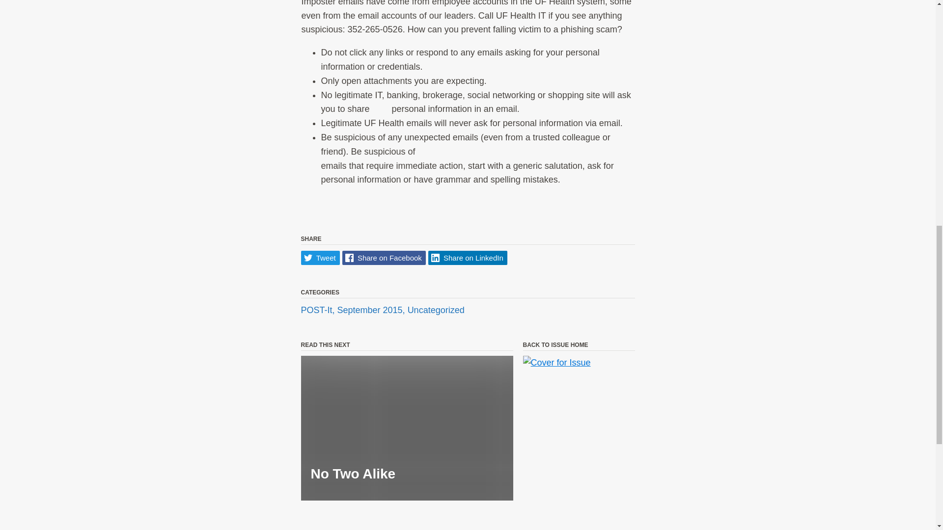  I want to click on Tweet, so click(320, 258).